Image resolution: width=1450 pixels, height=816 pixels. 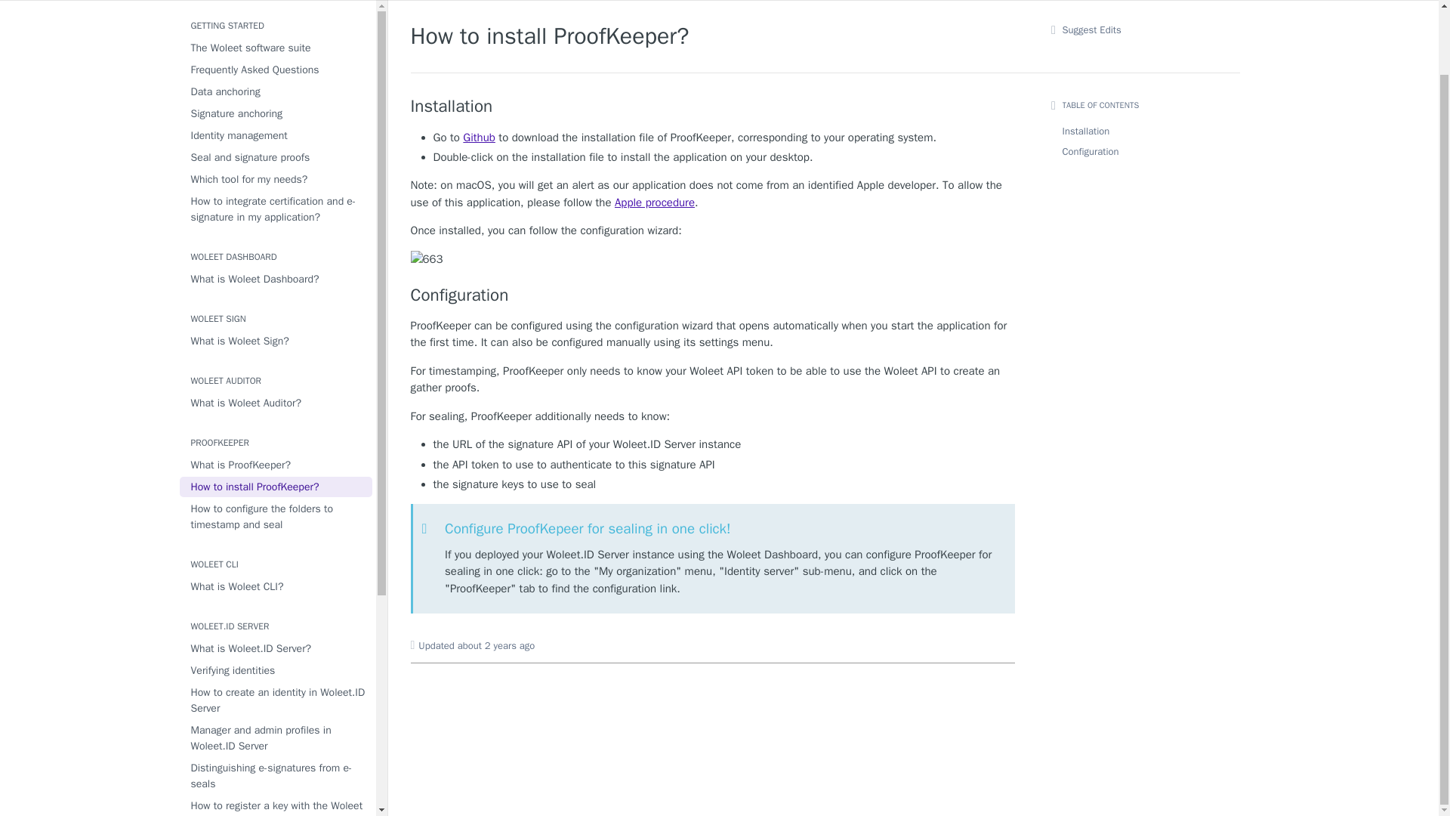 I want to click on What is Woleet Dashboard?, so click(x=276, y=280).